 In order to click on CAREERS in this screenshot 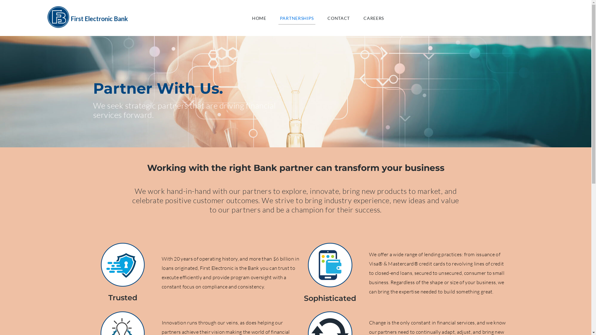, I will do `click(374, 18)`.